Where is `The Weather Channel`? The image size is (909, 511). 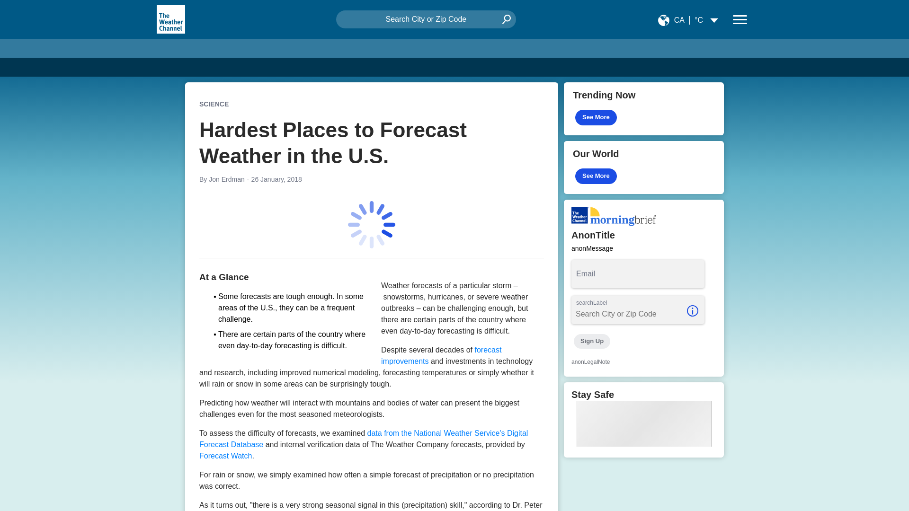 The Weather Channel is located at coordinates (170, 19).